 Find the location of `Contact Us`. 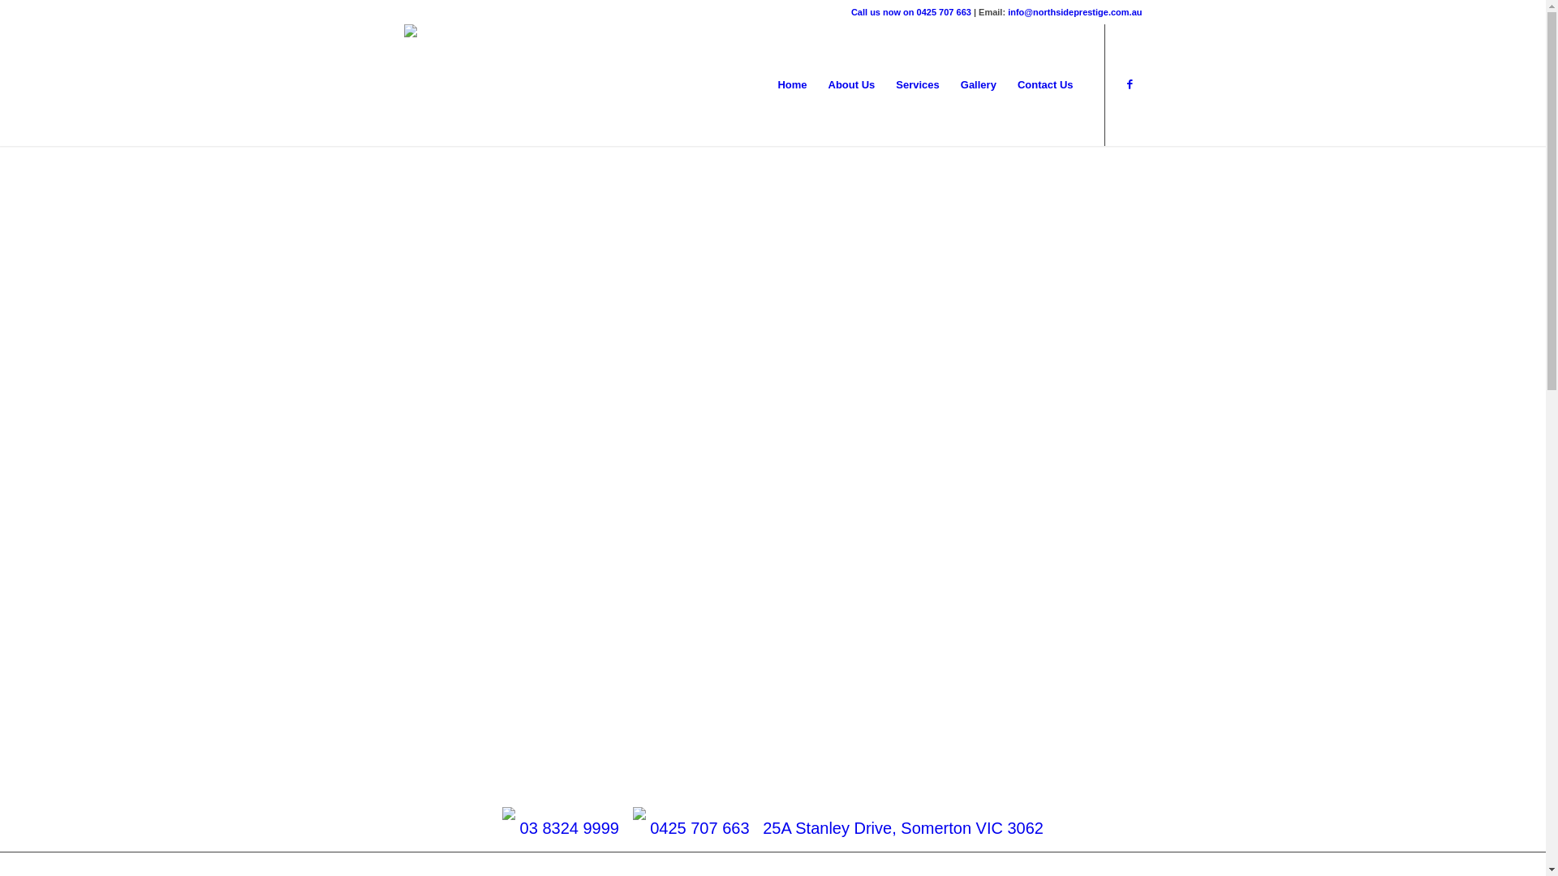

Contact Us is located at coordinates (1045, 85).